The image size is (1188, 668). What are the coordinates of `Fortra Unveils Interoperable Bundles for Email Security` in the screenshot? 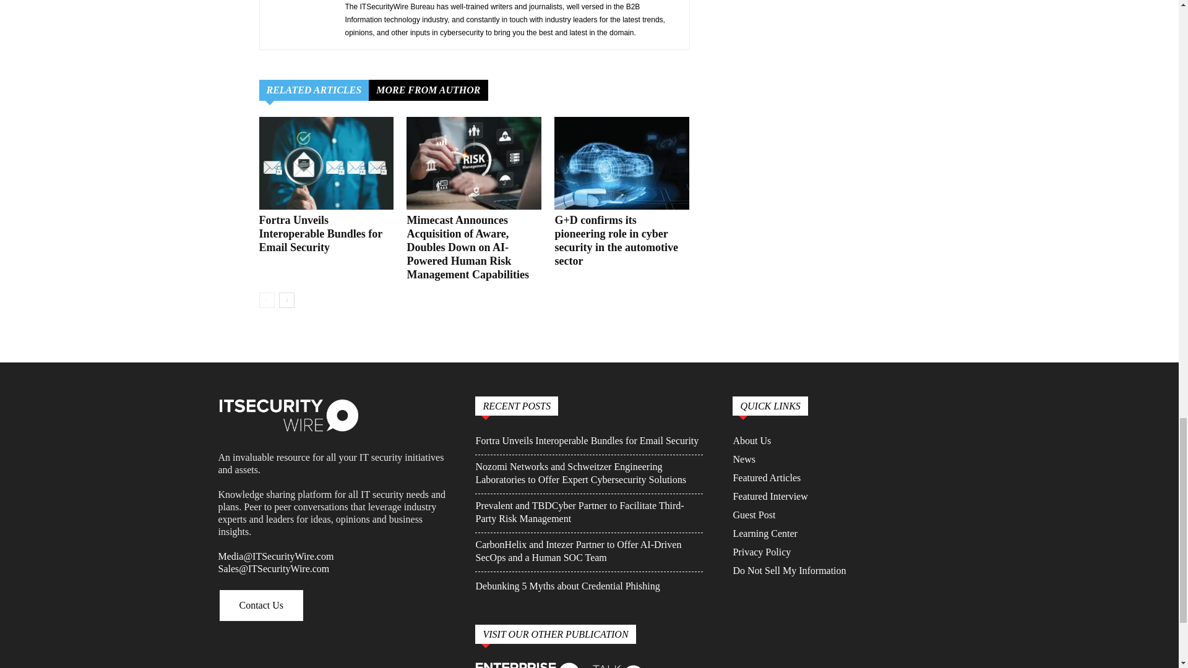 It's located at (325, 163).